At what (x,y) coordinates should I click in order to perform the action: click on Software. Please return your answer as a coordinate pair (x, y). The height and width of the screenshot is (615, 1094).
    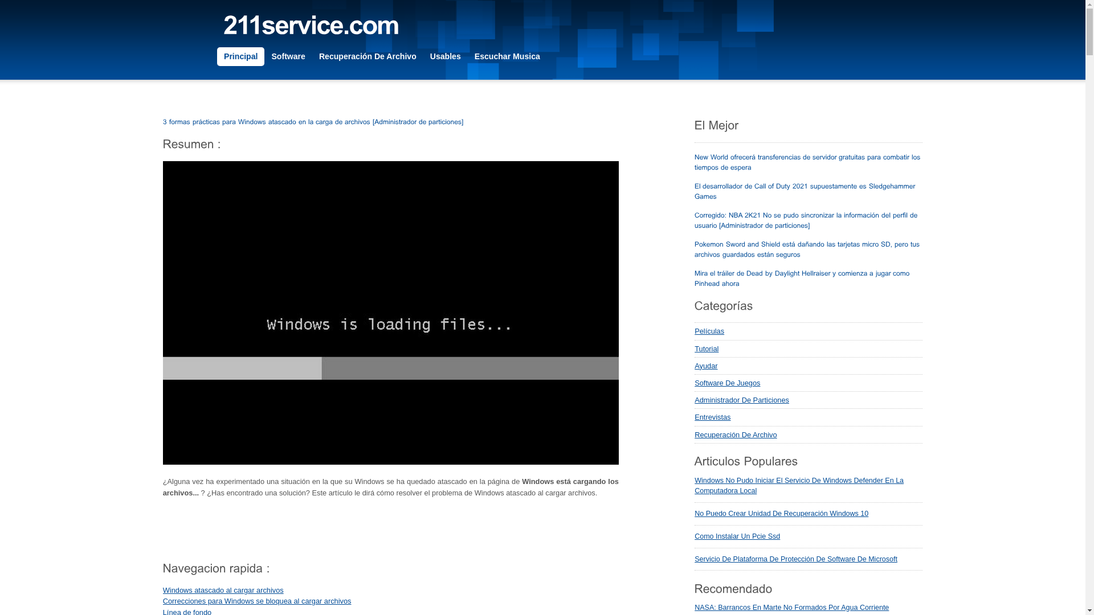
    Looking at the image, I should click on (288, 57).